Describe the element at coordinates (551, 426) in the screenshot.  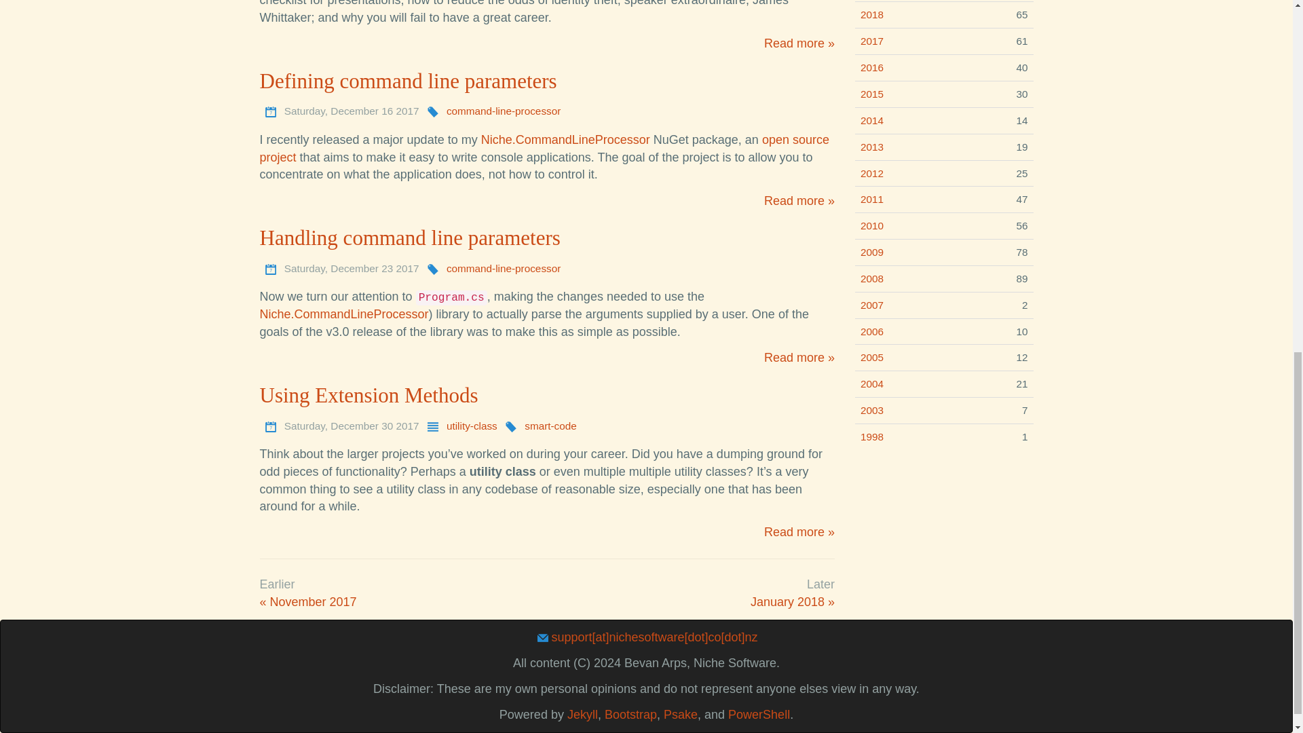
I see `smart-code` at that location.